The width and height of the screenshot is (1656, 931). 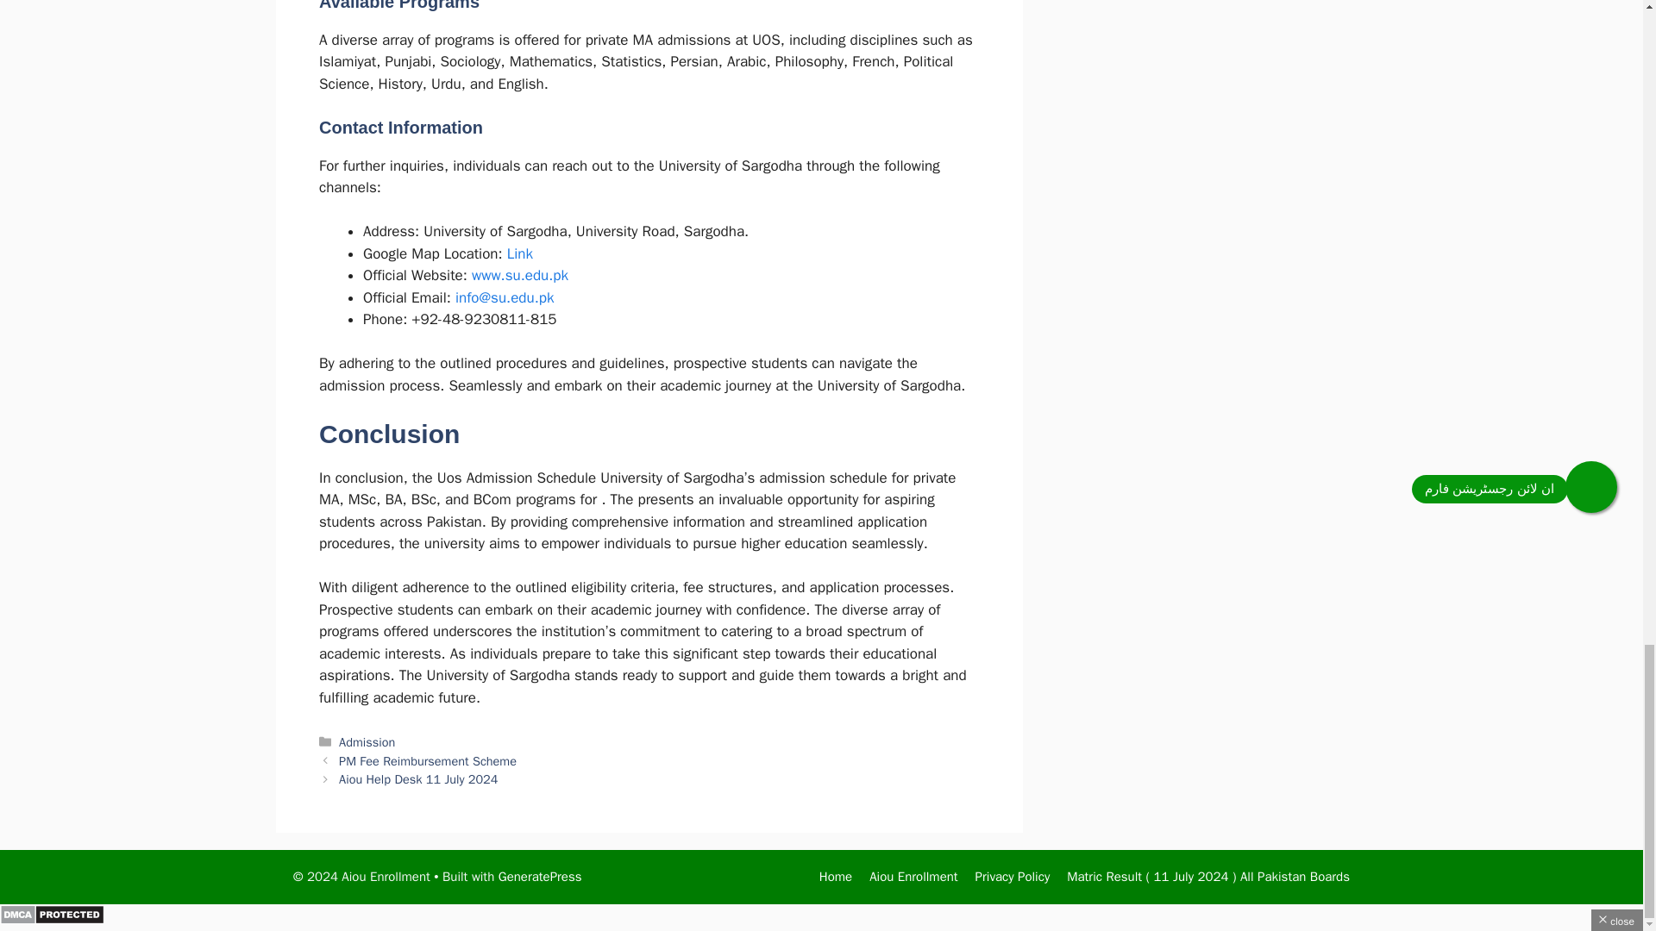 What do you see at coordinates (428, 760) in the screenshot?
I see `PM Fee Reimbursement Scheme` at bounding box center [428, 760].